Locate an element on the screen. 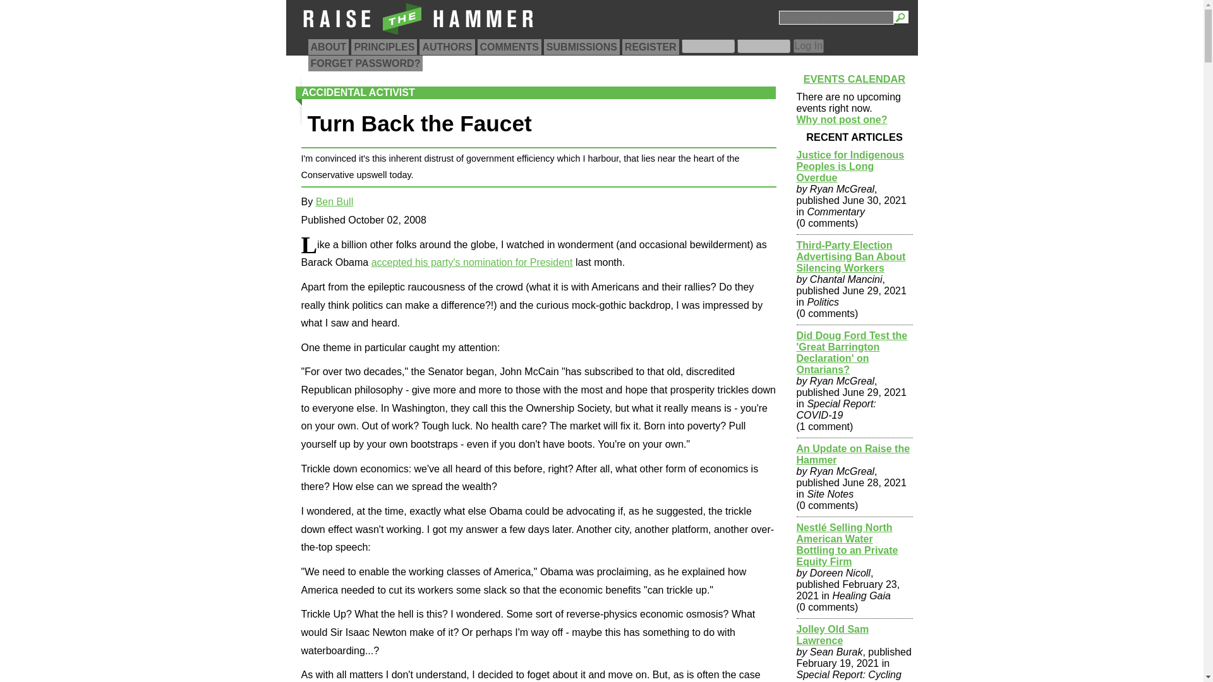 The width and height of the screenshot is (1213, 682). accepted his party's nomination for President is located at coordinates (471, 263).